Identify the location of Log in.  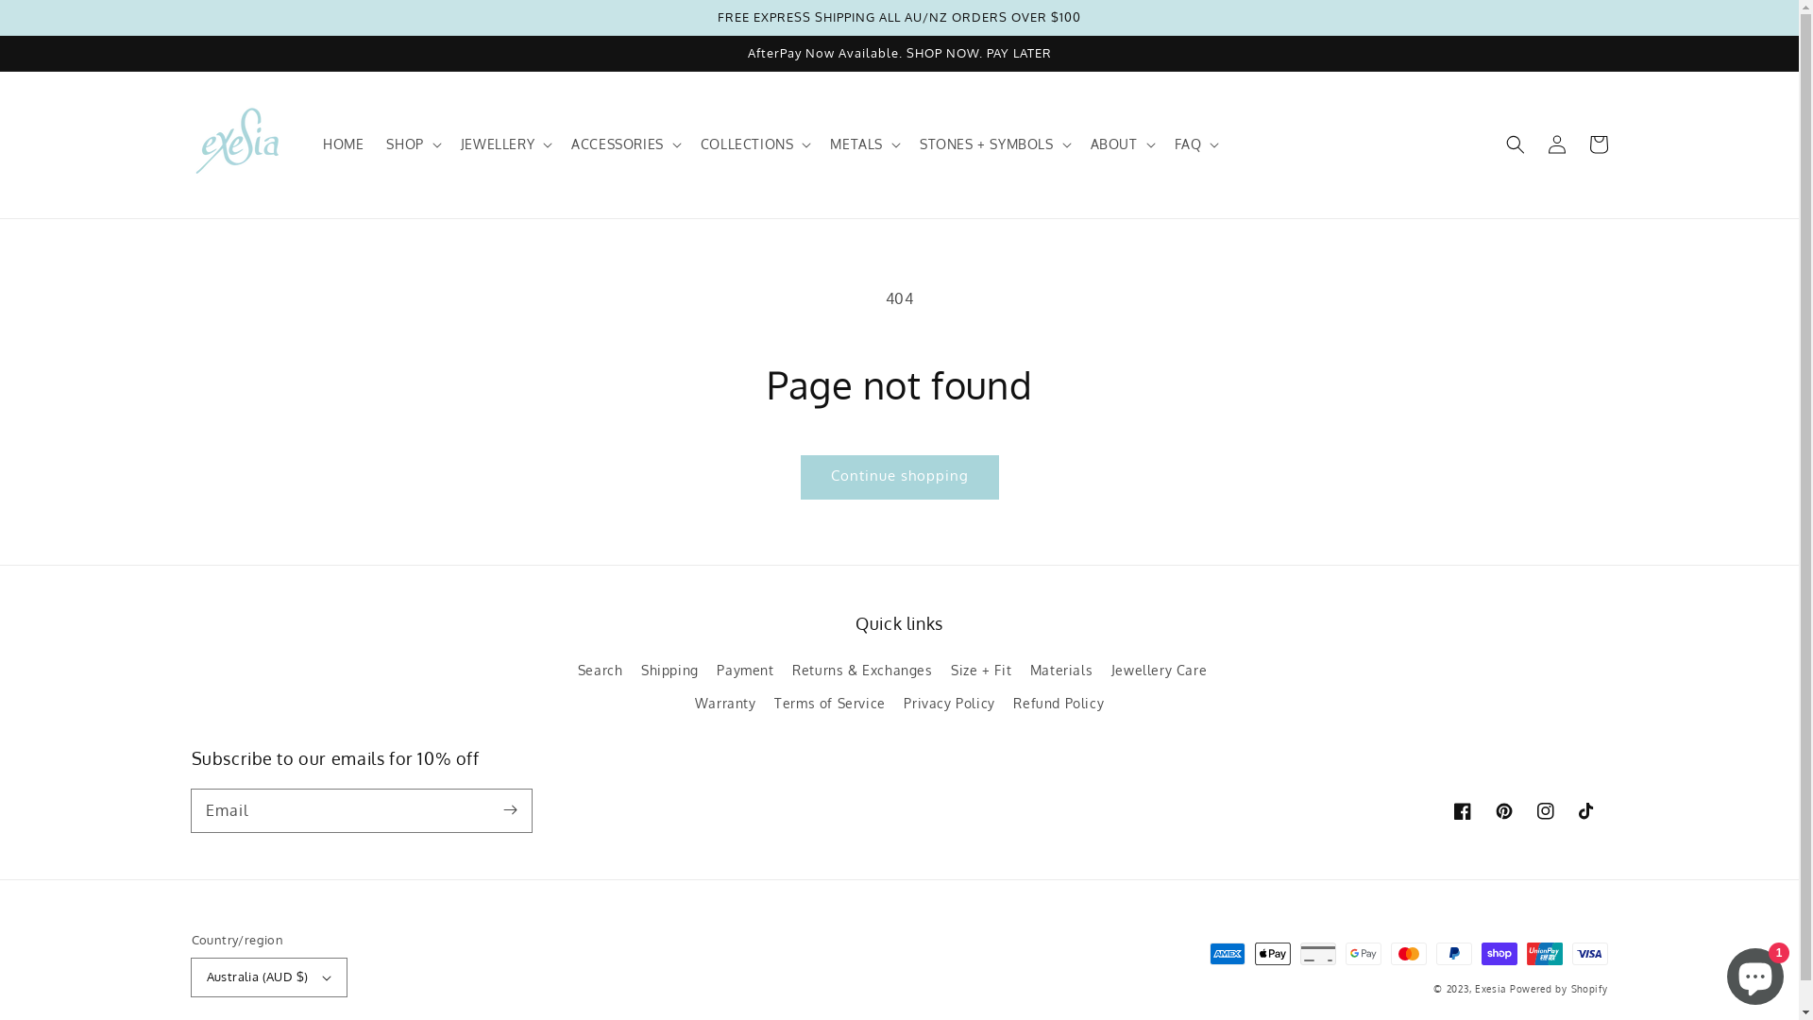
(1556, 144).